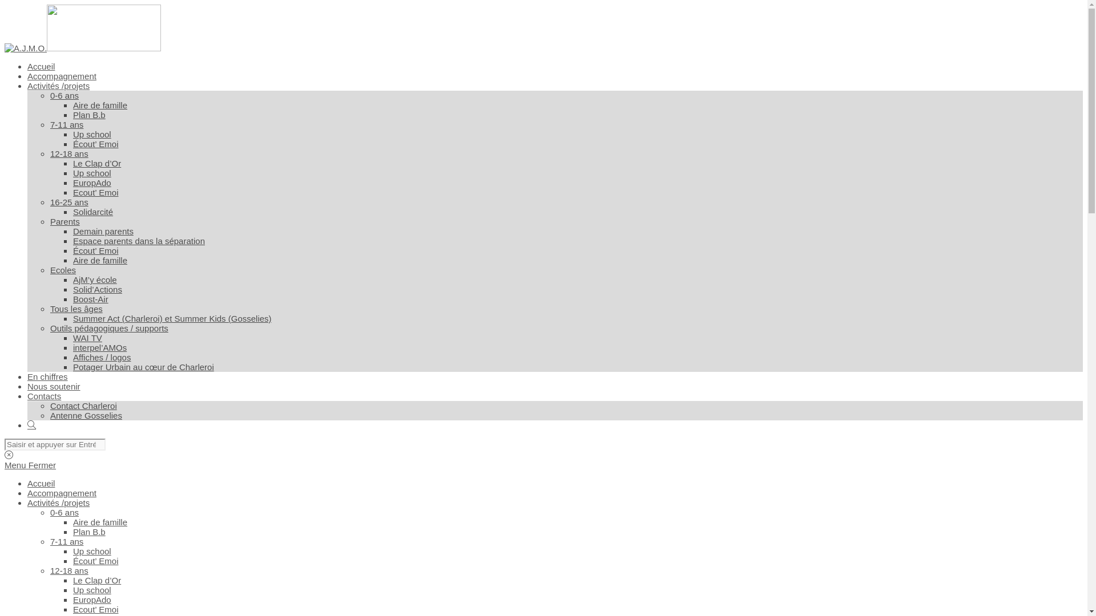  I want to click on Menu Fermer, so click(30, 465).